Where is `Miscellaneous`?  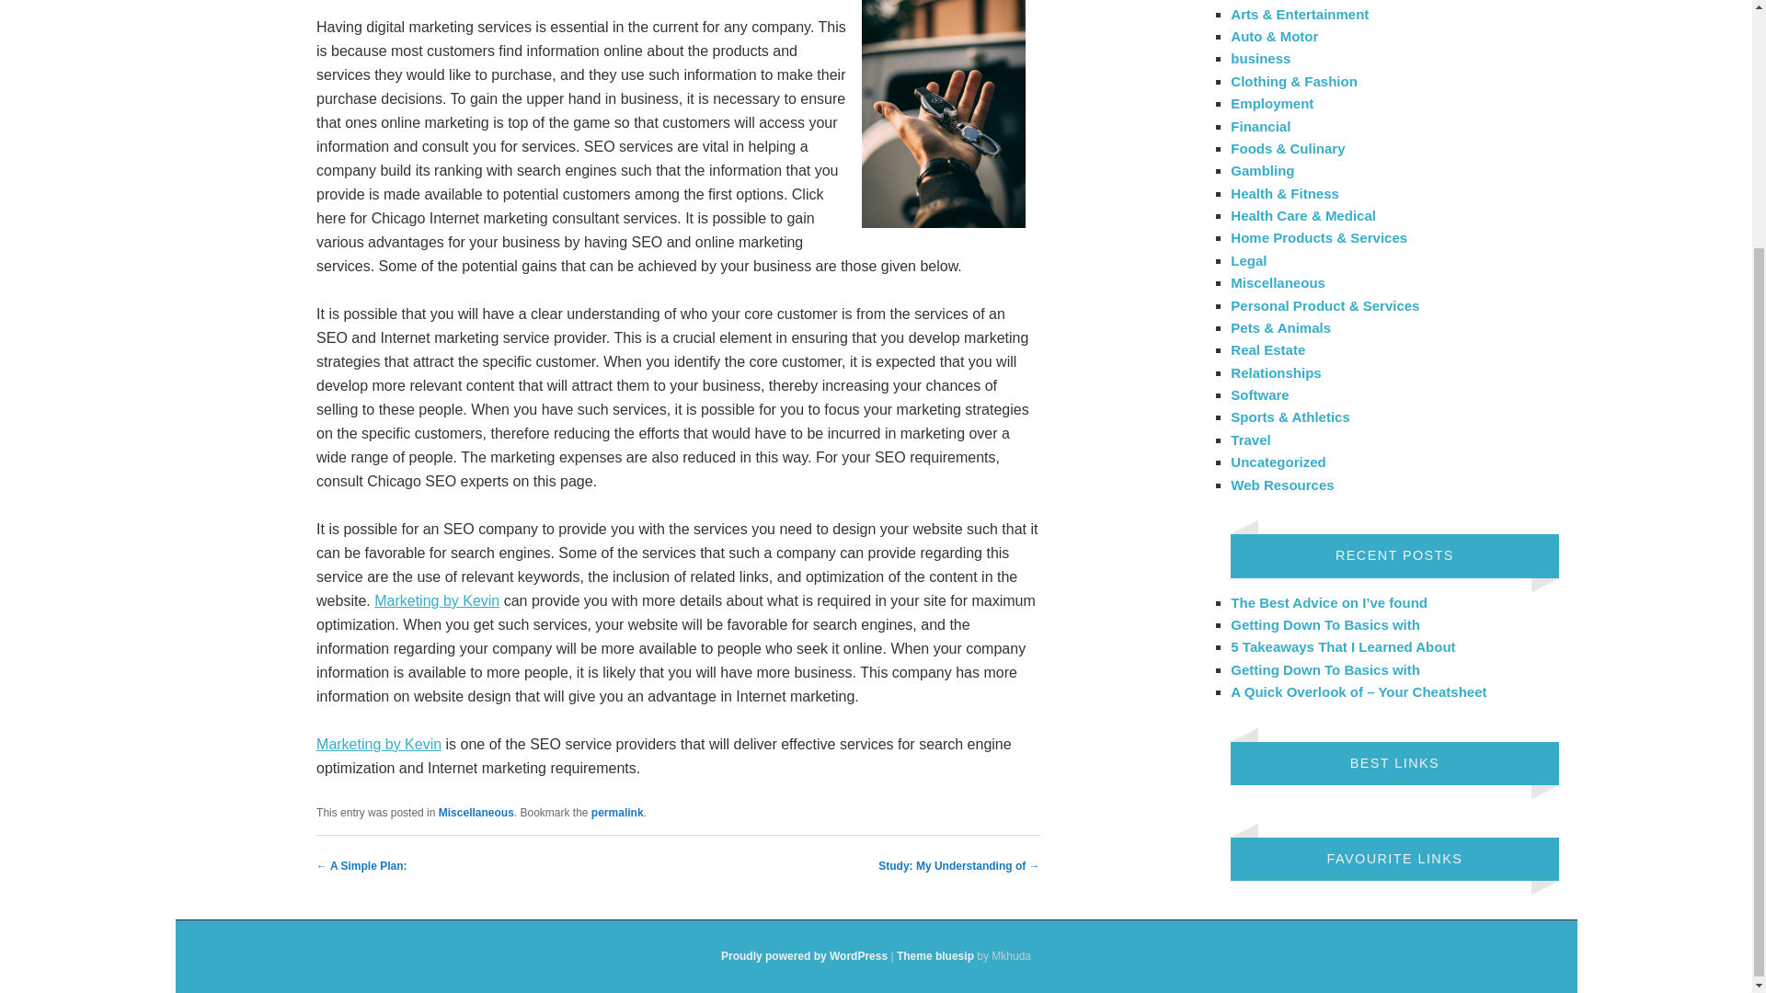 Miscellaneous is located at coordinates (1279, 283).